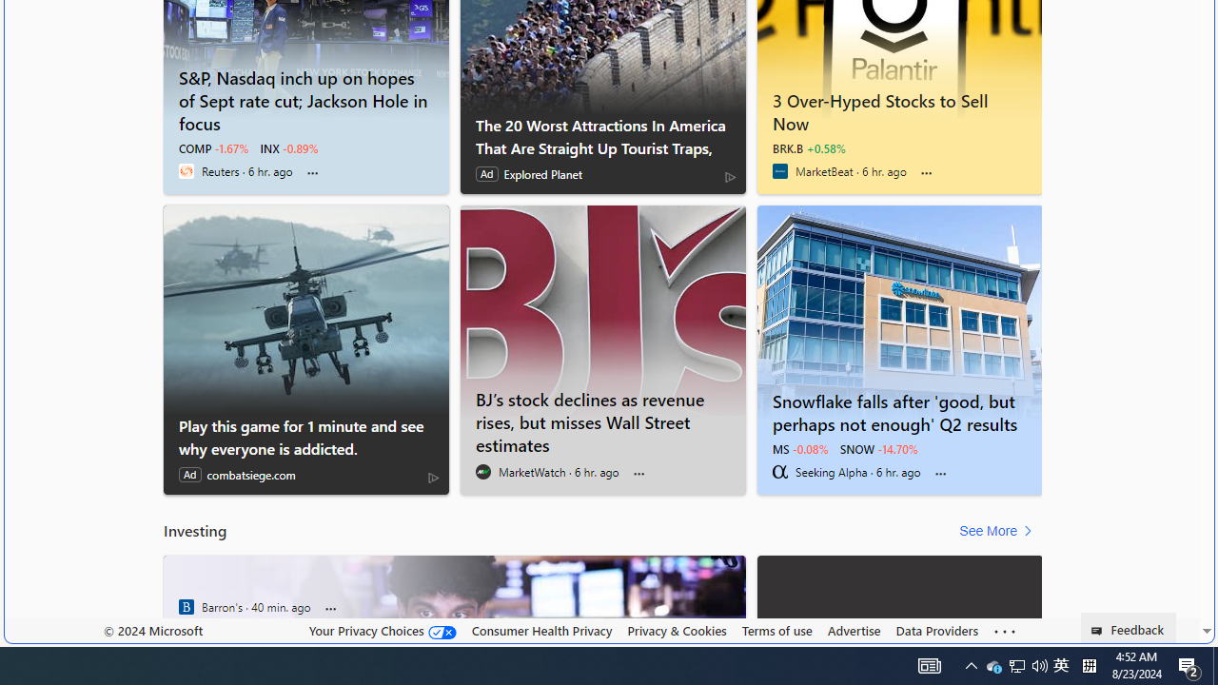 Image resolution: width=1218 pixels, height=685 pixels. What do you see at coordinates (289, 148) in the screenshot?
I see `INX -0.89%` at bounding box center [289, 148].